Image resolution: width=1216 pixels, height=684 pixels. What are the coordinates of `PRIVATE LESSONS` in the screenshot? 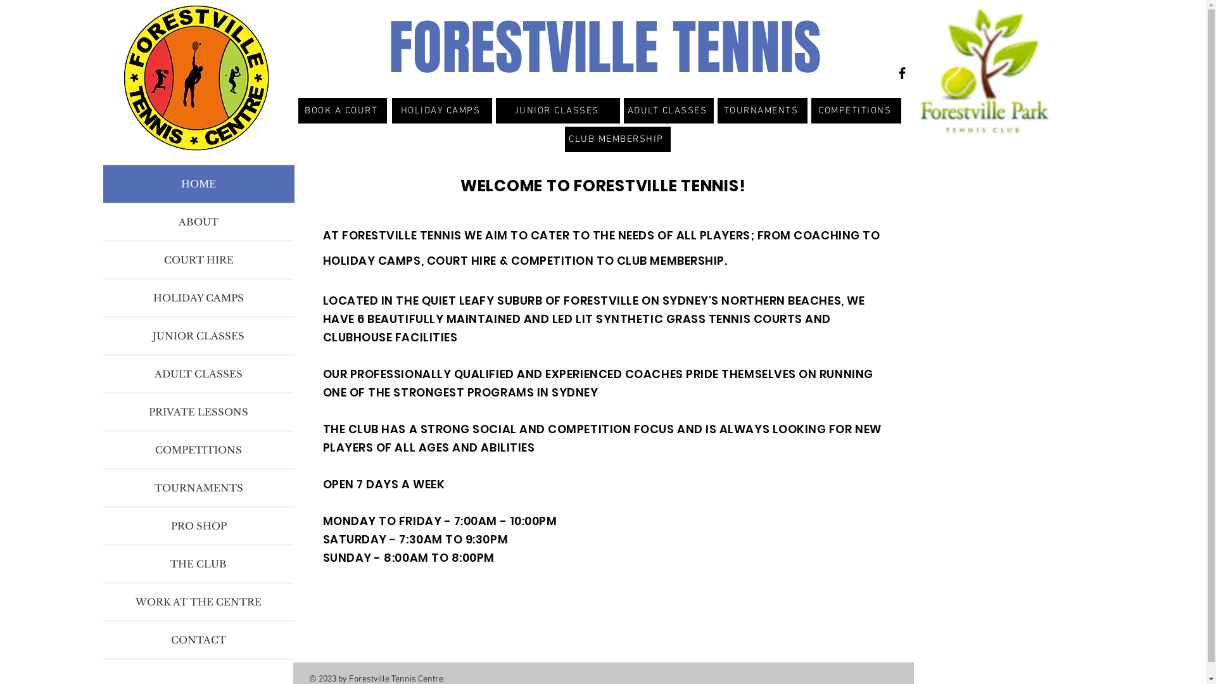 It's located at (198, 412).